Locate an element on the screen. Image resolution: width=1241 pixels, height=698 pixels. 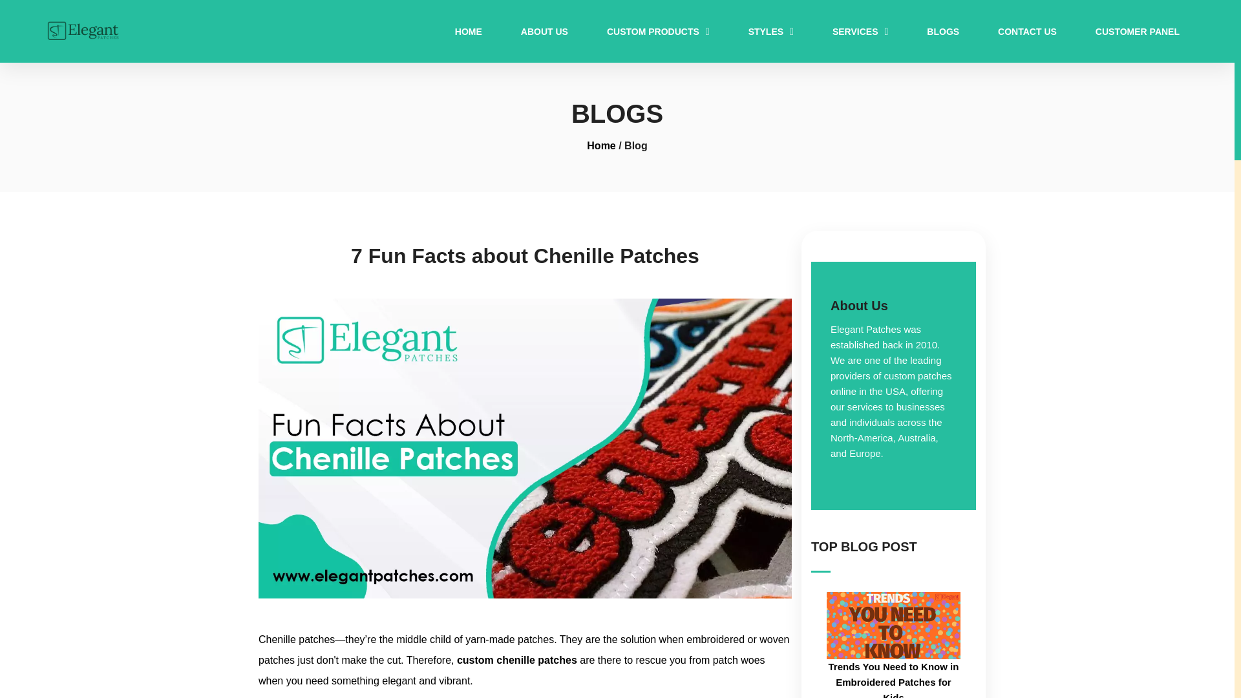
custom chenille patches is located at coordinates (516, 661).